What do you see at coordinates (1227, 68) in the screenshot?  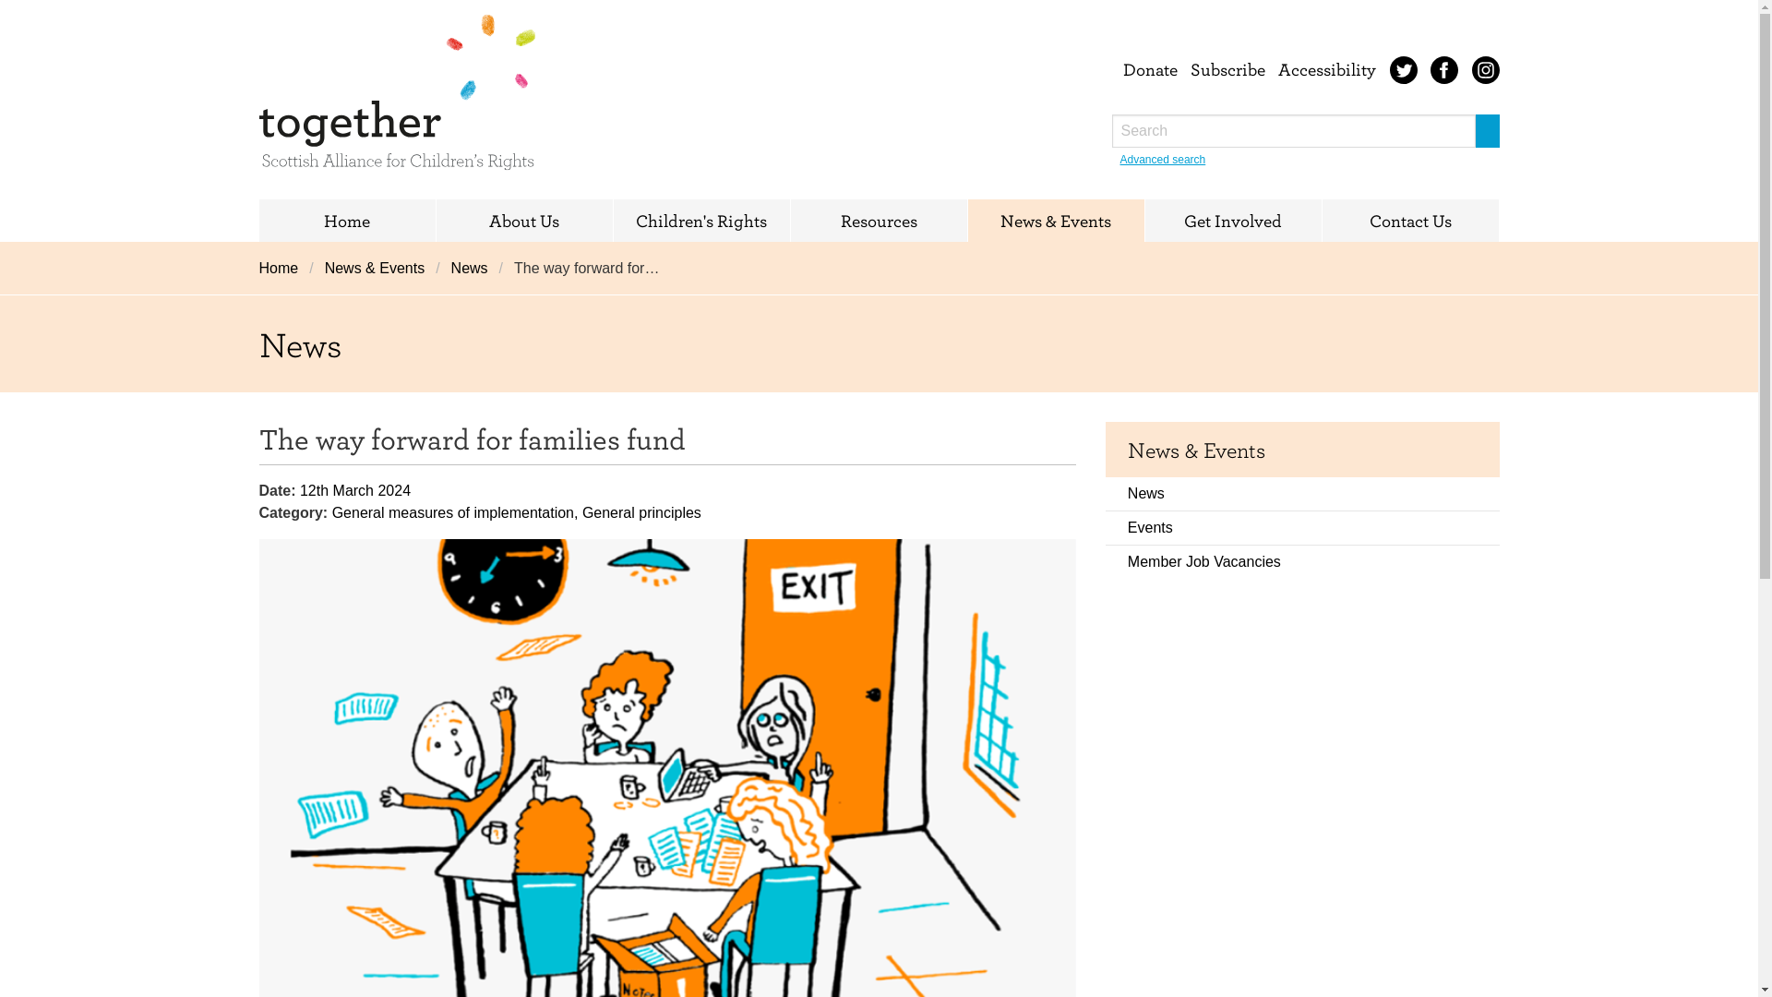 I see `Subscribe` at bounding box center [1227, 68].